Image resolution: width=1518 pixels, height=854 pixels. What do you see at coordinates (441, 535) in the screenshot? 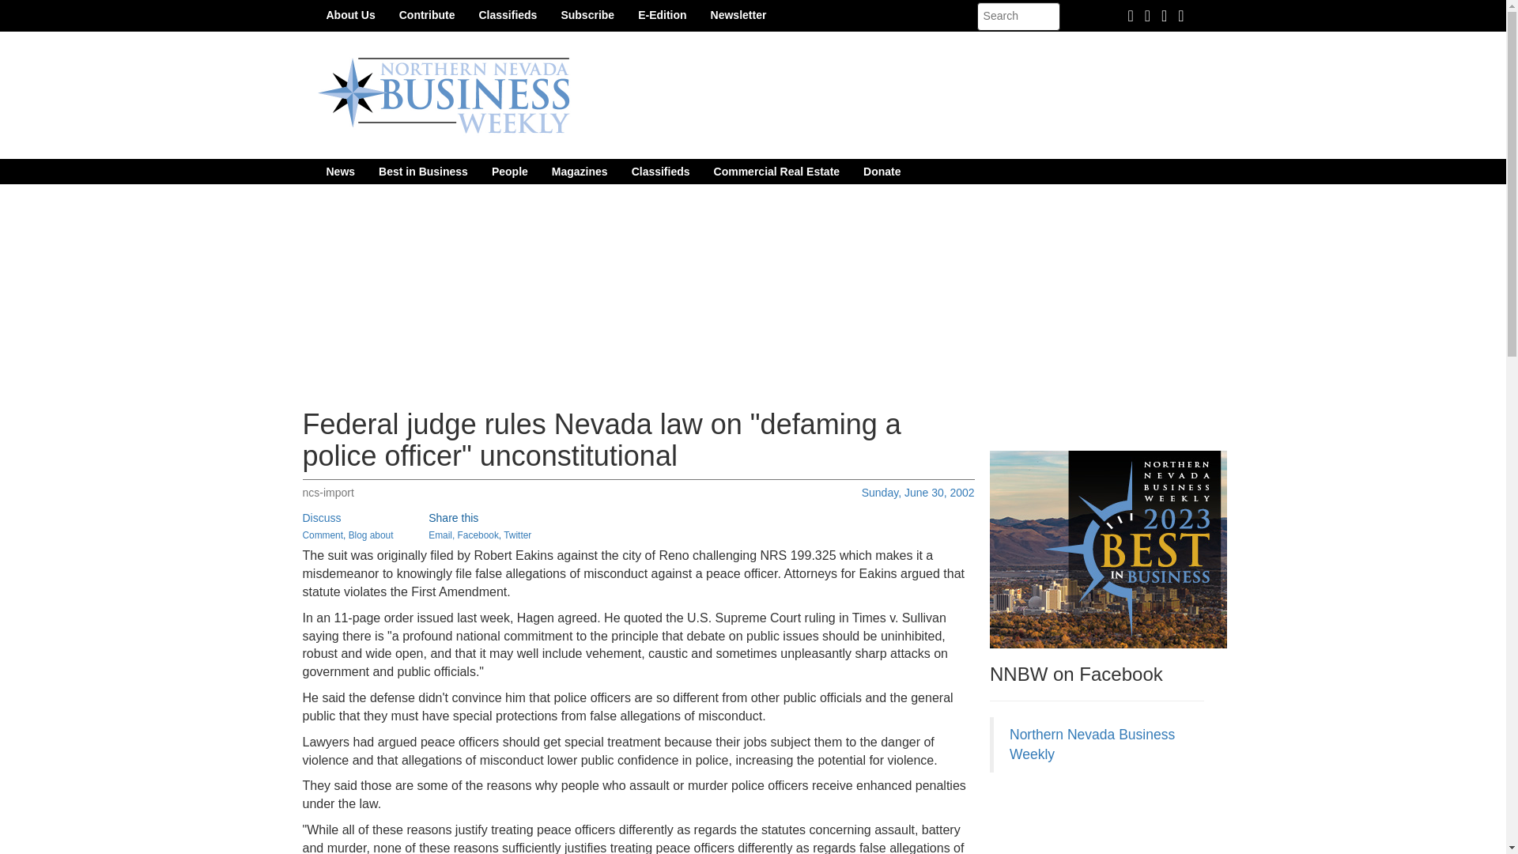
I see `Email,` at bounding box center [441, 535].